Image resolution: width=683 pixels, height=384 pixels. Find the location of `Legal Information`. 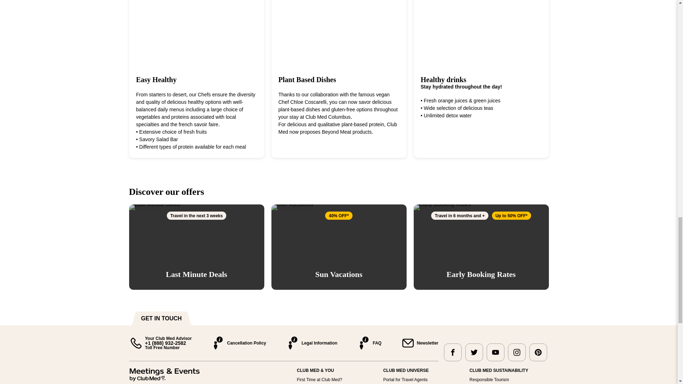

Legal Information is located at coordinates (311, 343).